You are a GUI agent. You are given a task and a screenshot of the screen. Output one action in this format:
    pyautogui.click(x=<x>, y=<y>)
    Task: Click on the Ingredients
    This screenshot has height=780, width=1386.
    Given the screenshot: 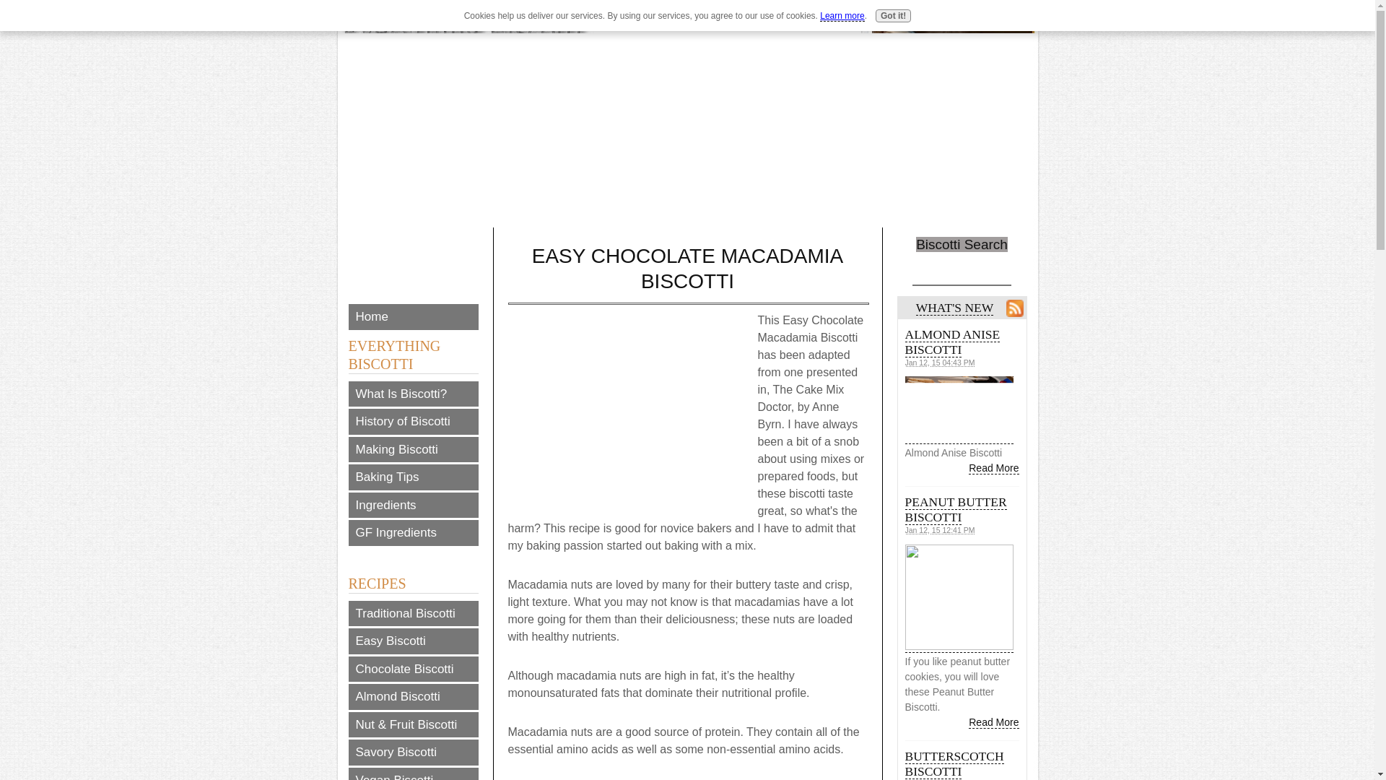 What is the action you would take?
    pyautogui.click(x=413, y=506)
    